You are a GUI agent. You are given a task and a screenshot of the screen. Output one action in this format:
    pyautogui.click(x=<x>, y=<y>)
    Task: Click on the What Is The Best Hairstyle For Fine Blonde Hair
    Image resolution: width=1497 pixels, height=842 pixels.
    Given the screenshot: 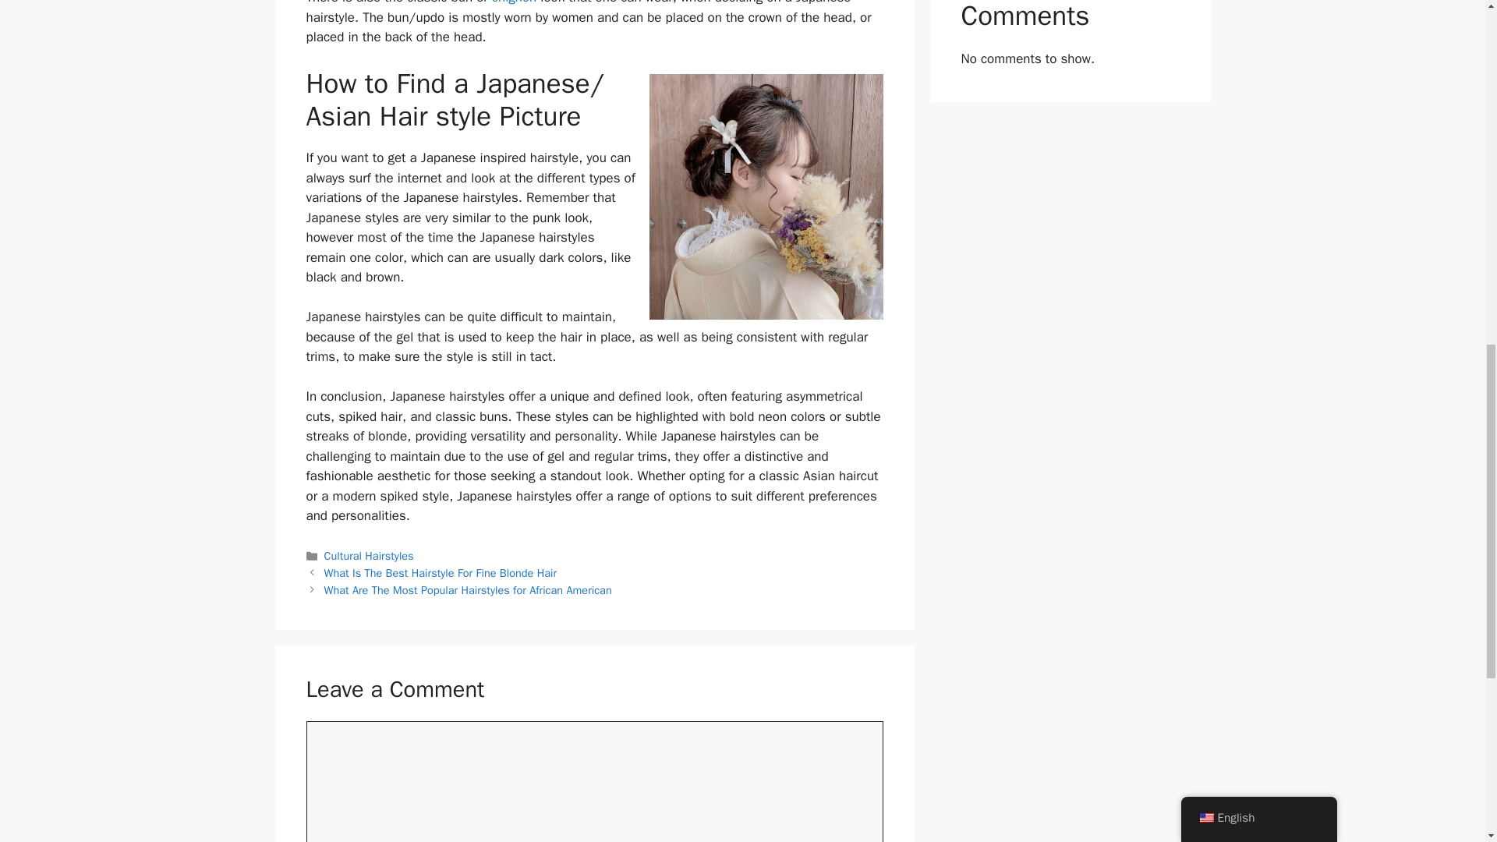 What is the action you would take?
    pyautogui.click(x=441, y=572)
    